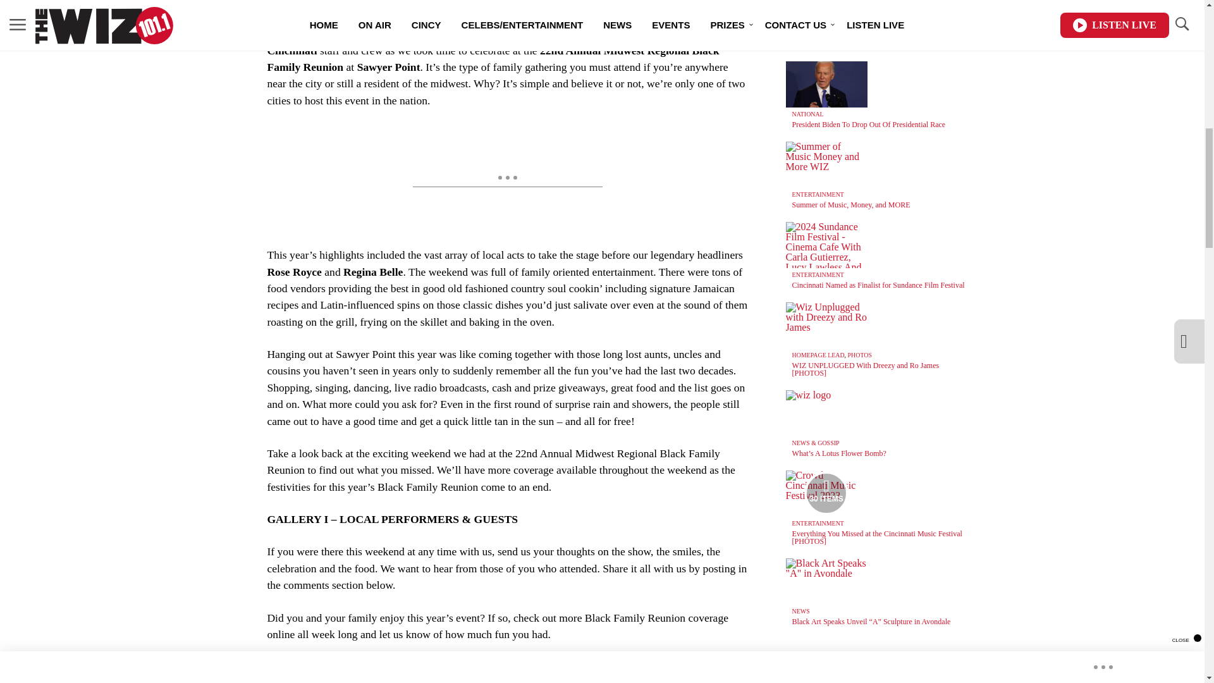 This screenshot has height=683, width=1214. What do you see at coordinates (826, 493) in the screenshot?
I see `Media Playlist` at bounding box center [826, 493].